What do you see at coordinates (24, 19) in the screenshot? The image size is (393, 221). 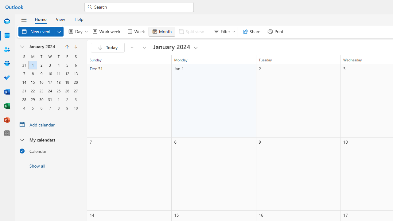 I see `Hide navigation pane` at bounding box center [24, 19].